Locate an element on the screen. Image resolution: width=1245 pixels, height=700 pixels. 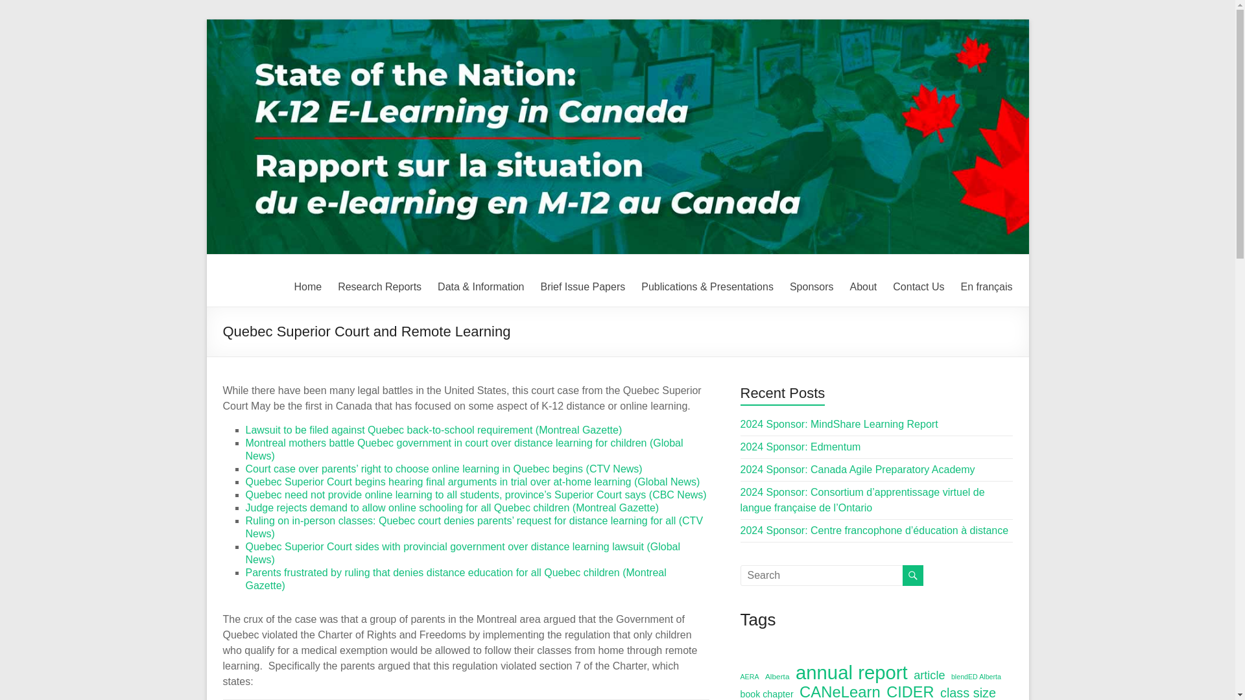
Contact Us is located at coordinates (918, 286).